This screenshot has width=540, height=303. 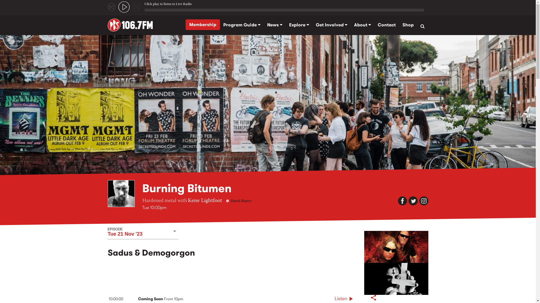 What do you see at coordinates (424, 201) in the screenshot?
I see `burningbitumen Instagram Page` at bounding box center [424, 201].